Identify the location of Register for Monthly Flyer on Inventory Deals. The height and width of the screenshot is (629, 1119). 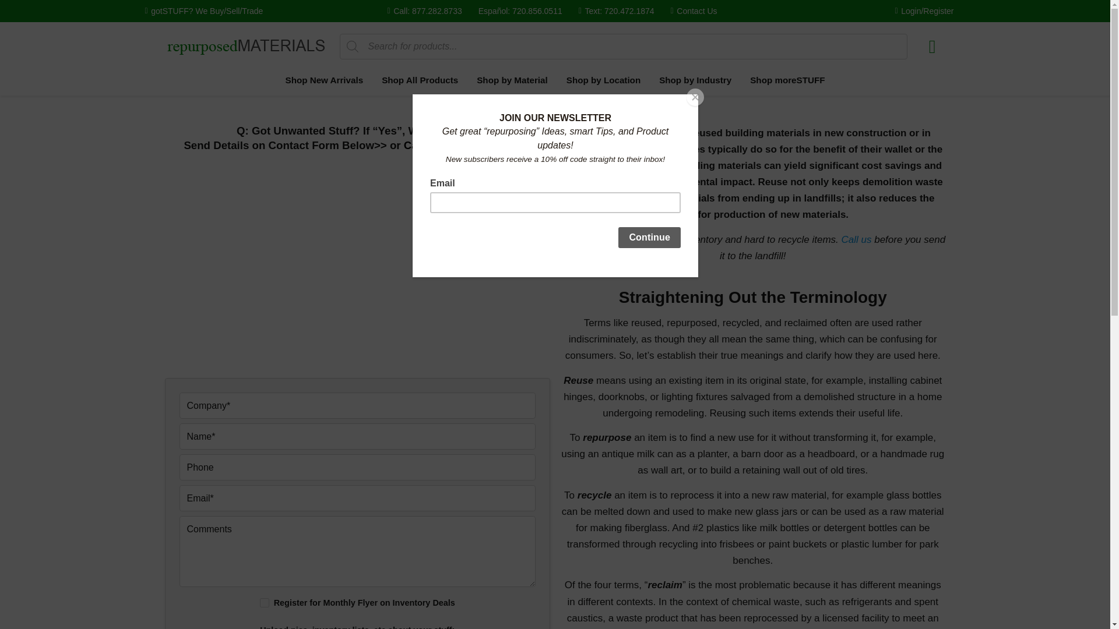
(265, 603).